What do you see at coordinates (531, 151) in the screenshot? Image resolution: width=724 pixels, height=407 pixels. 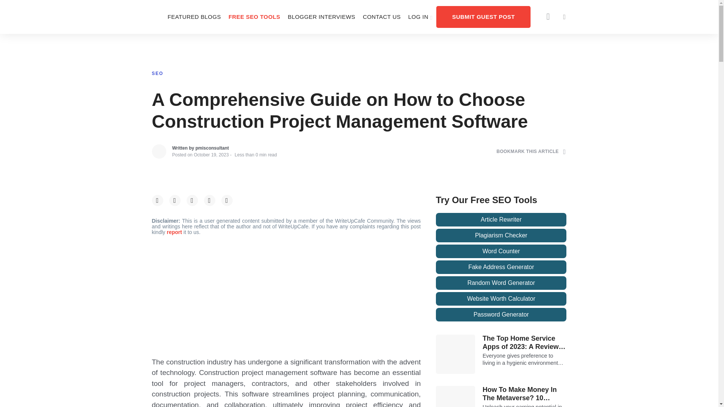 I see `BOOKMARK THIS ARTICLE` at bounding box center [531, 151].